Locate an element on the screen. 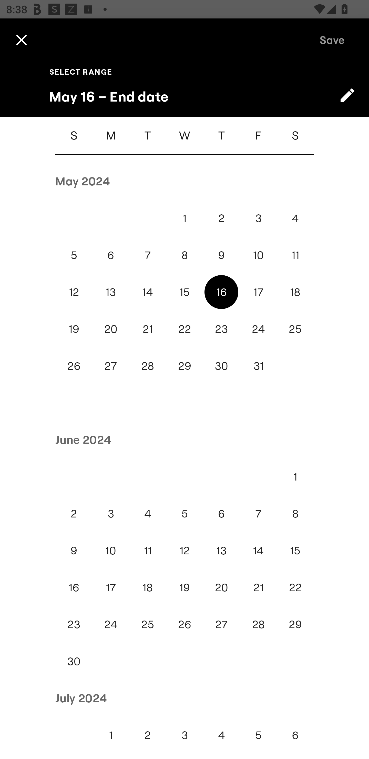  25 Sat, May 25 is located at coordinates (295, 329).